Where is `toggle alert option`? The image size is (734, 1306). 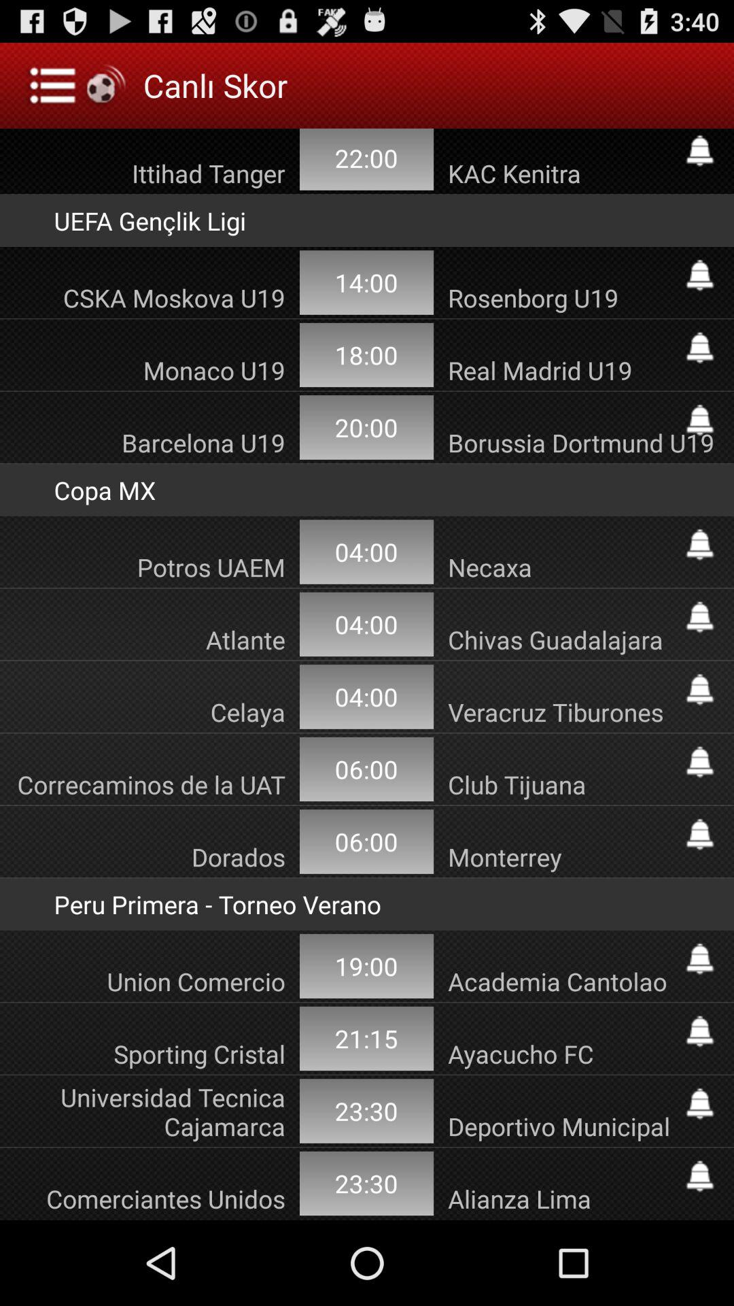
toggle alert option is located at coordinates (700, 762).